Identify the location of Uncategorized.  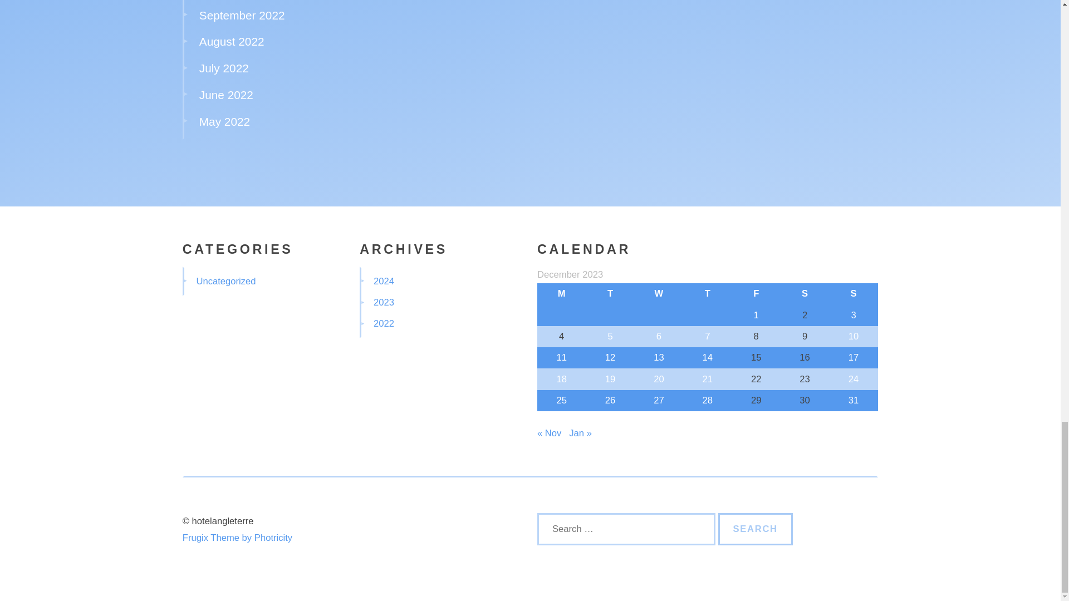
(225, 281).